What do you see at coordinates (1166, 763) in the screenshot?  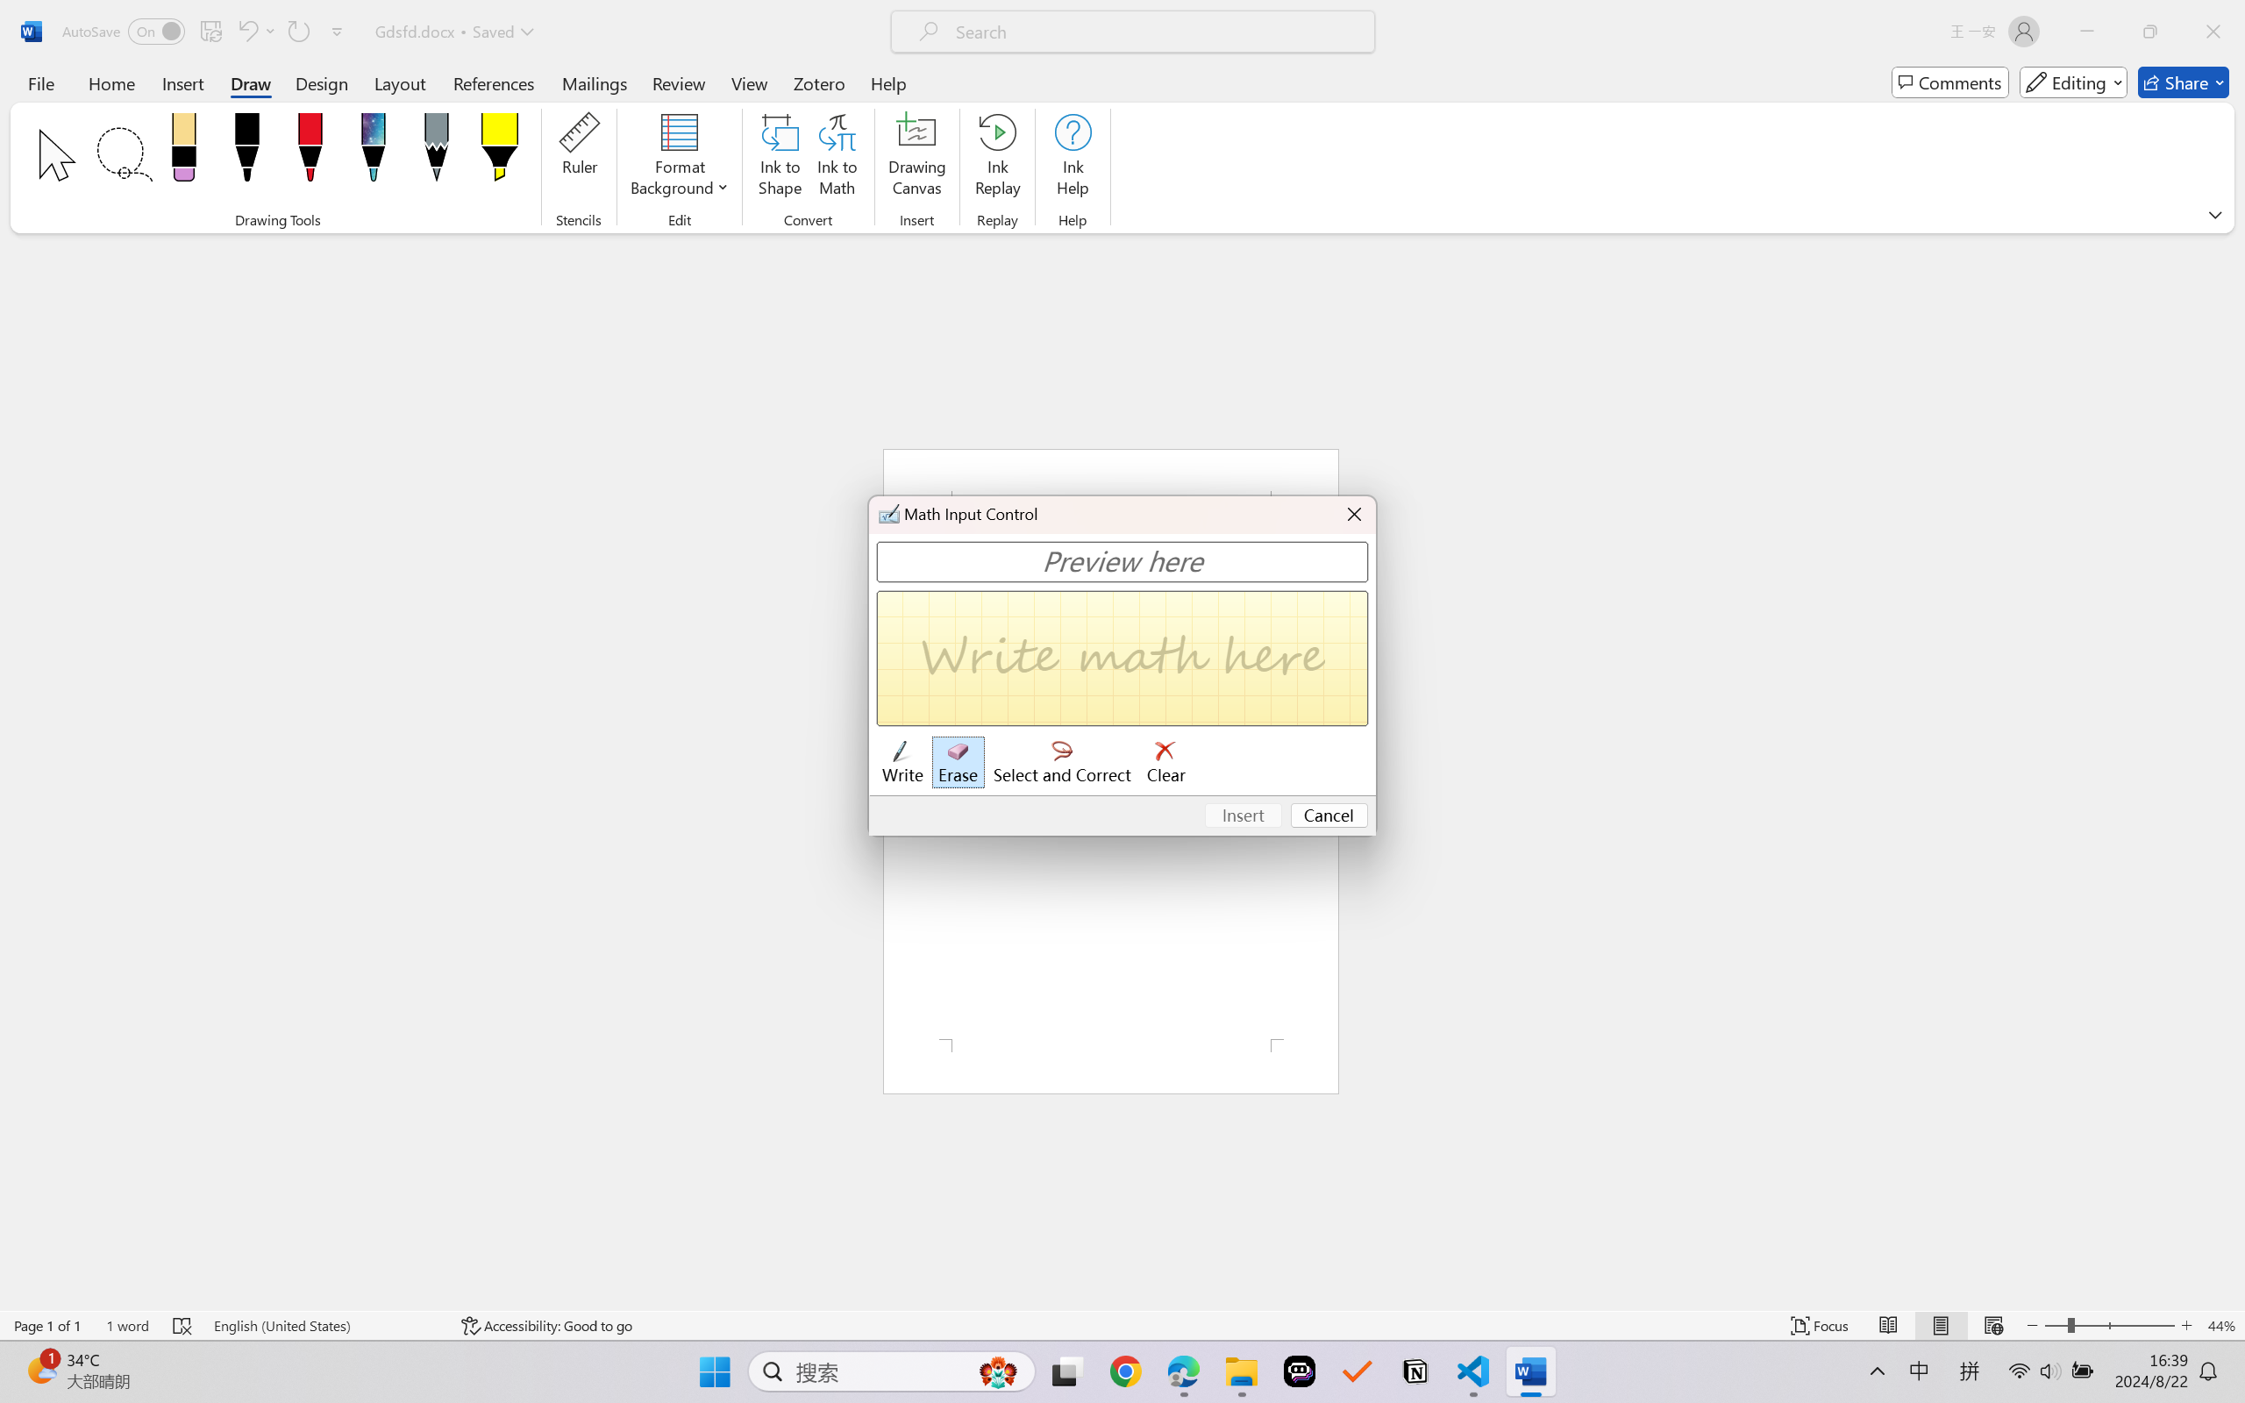 I see `Clear` at bounding box center [1166, 763].